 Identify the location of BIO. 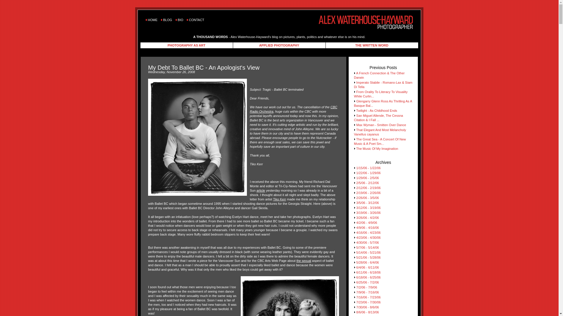
(181, 20).